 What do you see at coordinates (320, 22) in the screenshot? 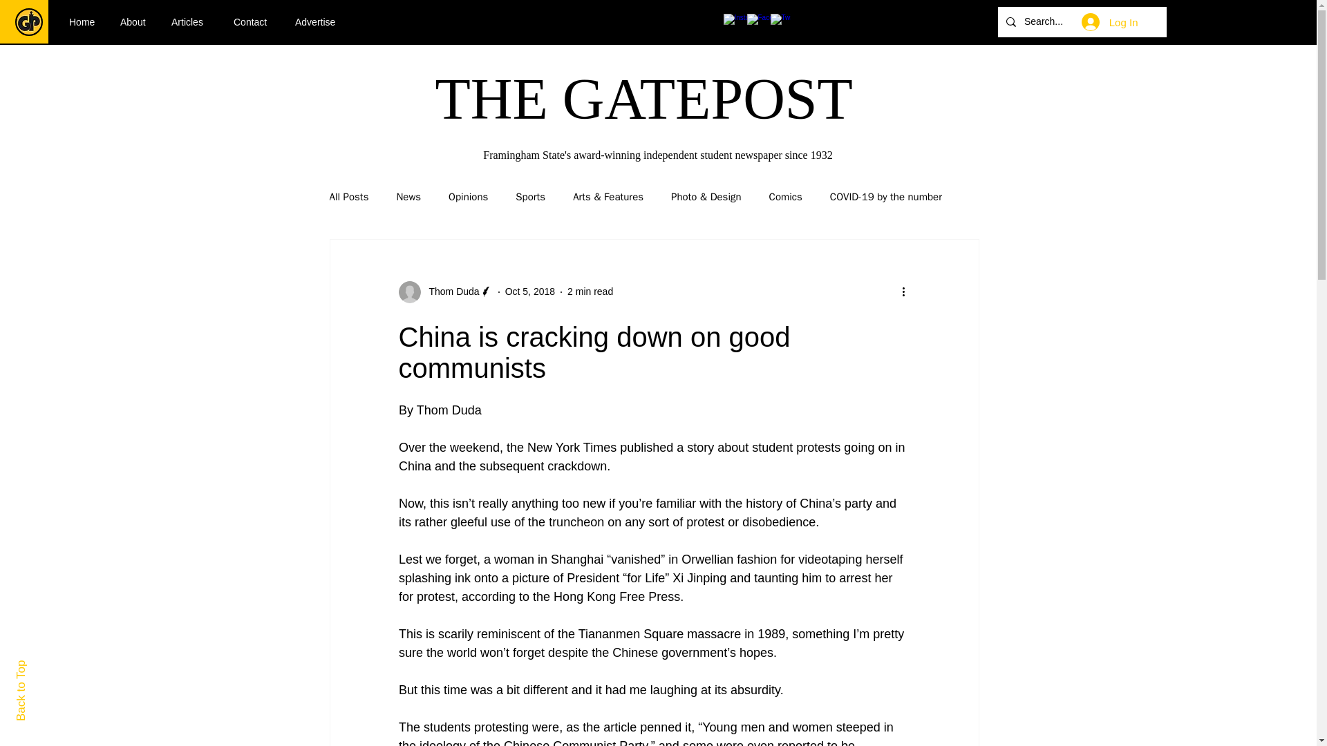
I see `Advertise` at bounding box center [320, 22].